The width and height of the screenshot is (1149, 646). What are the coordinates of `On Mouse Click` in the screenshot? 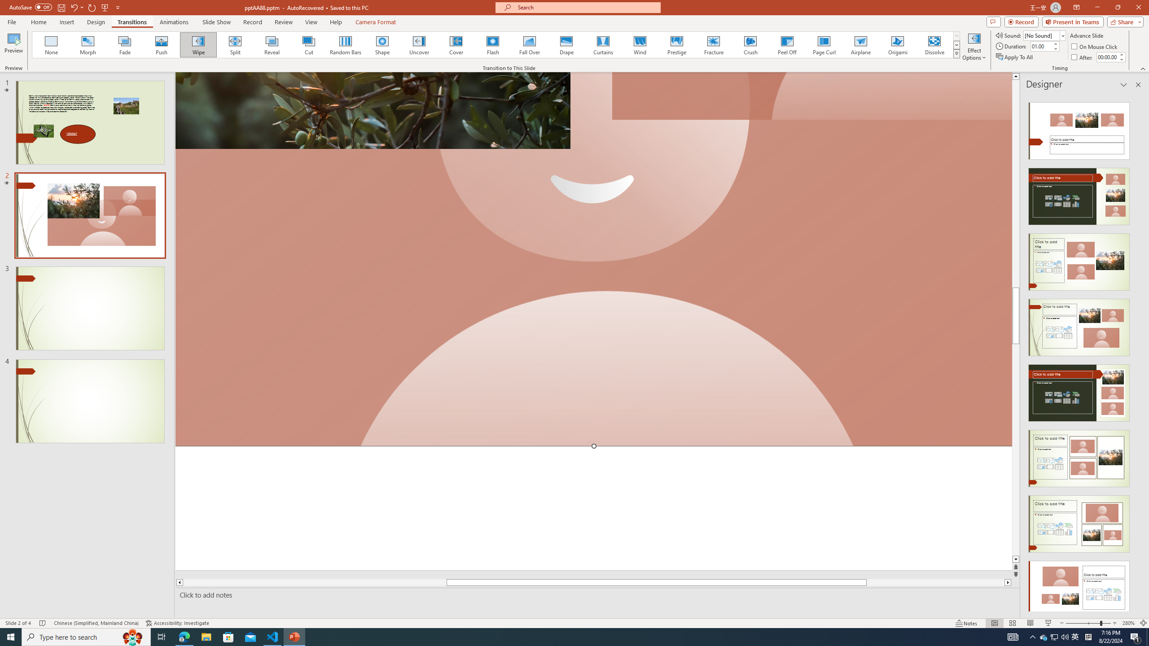 It's located at (1095, 47).